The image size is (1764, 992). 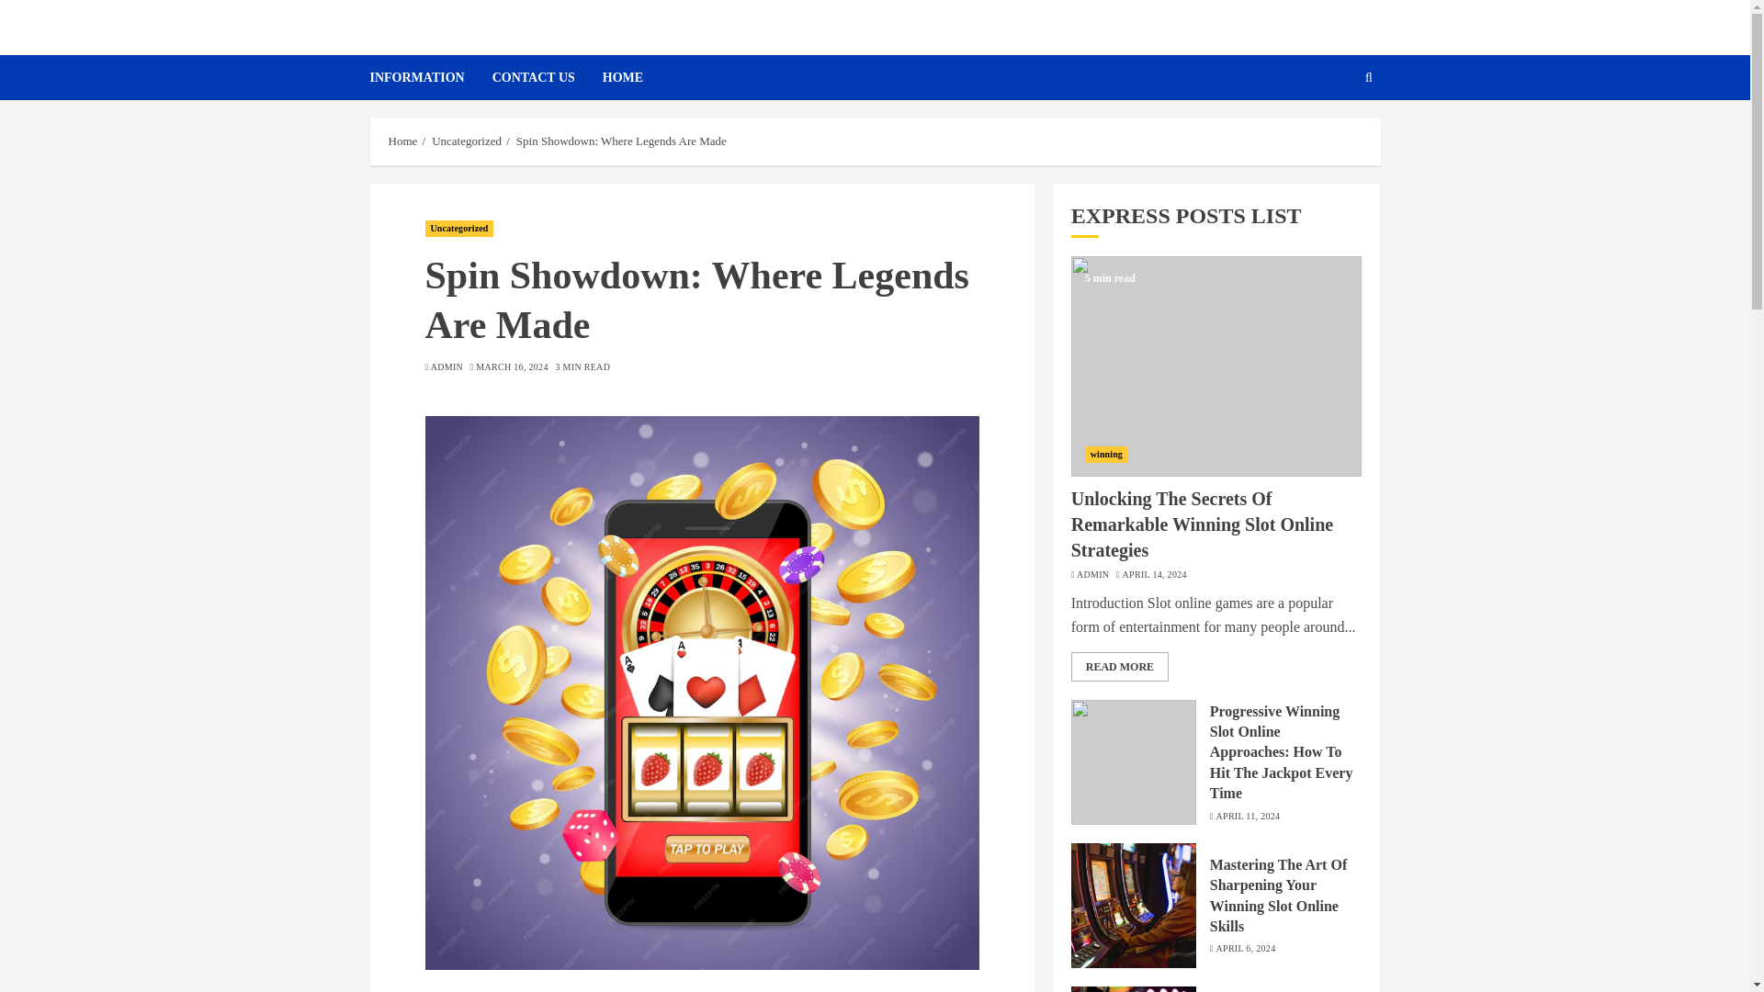 I want to click on winning, so click(x=1106, y=455).